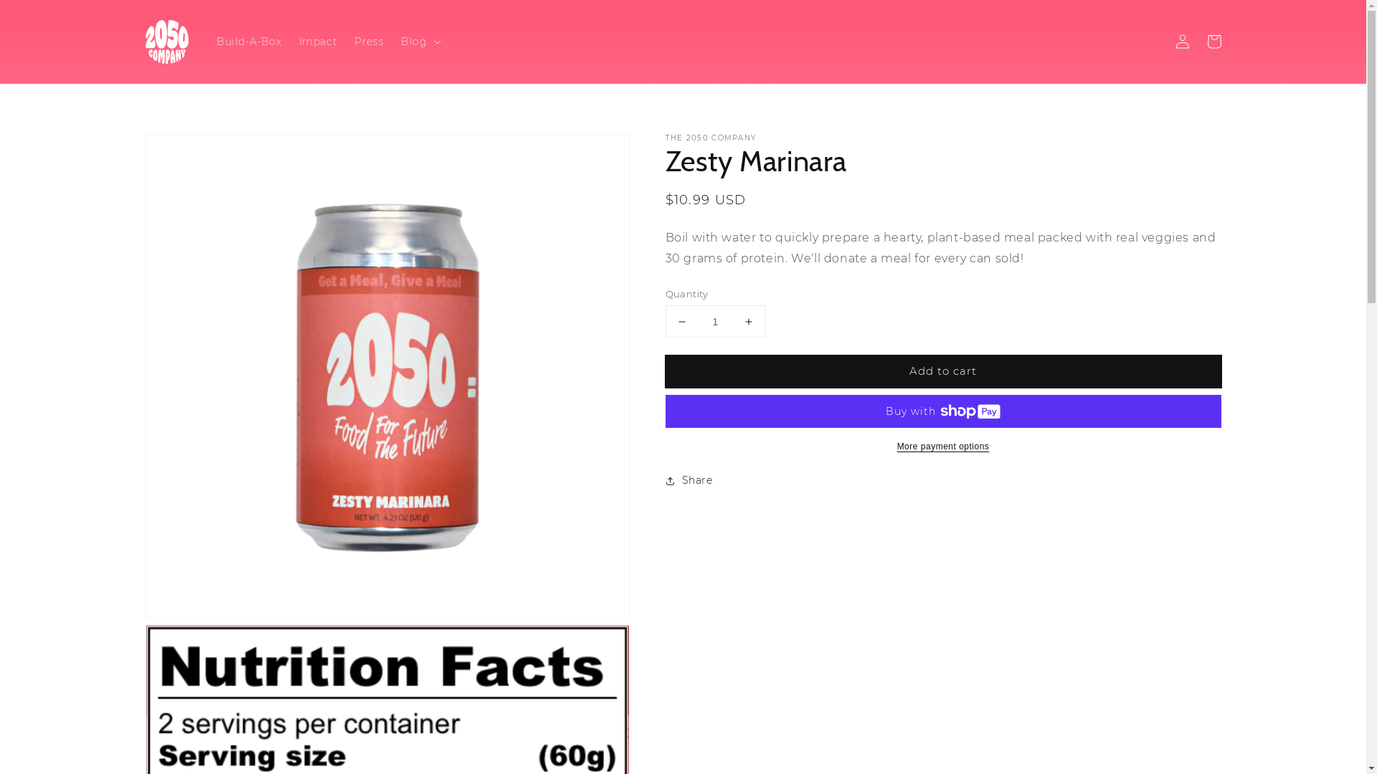  What do you see at coordinates (681, 321) in the screenshot?
I see `Decrease quantity for Zesty Marinara` at bounding box center [681, 321].